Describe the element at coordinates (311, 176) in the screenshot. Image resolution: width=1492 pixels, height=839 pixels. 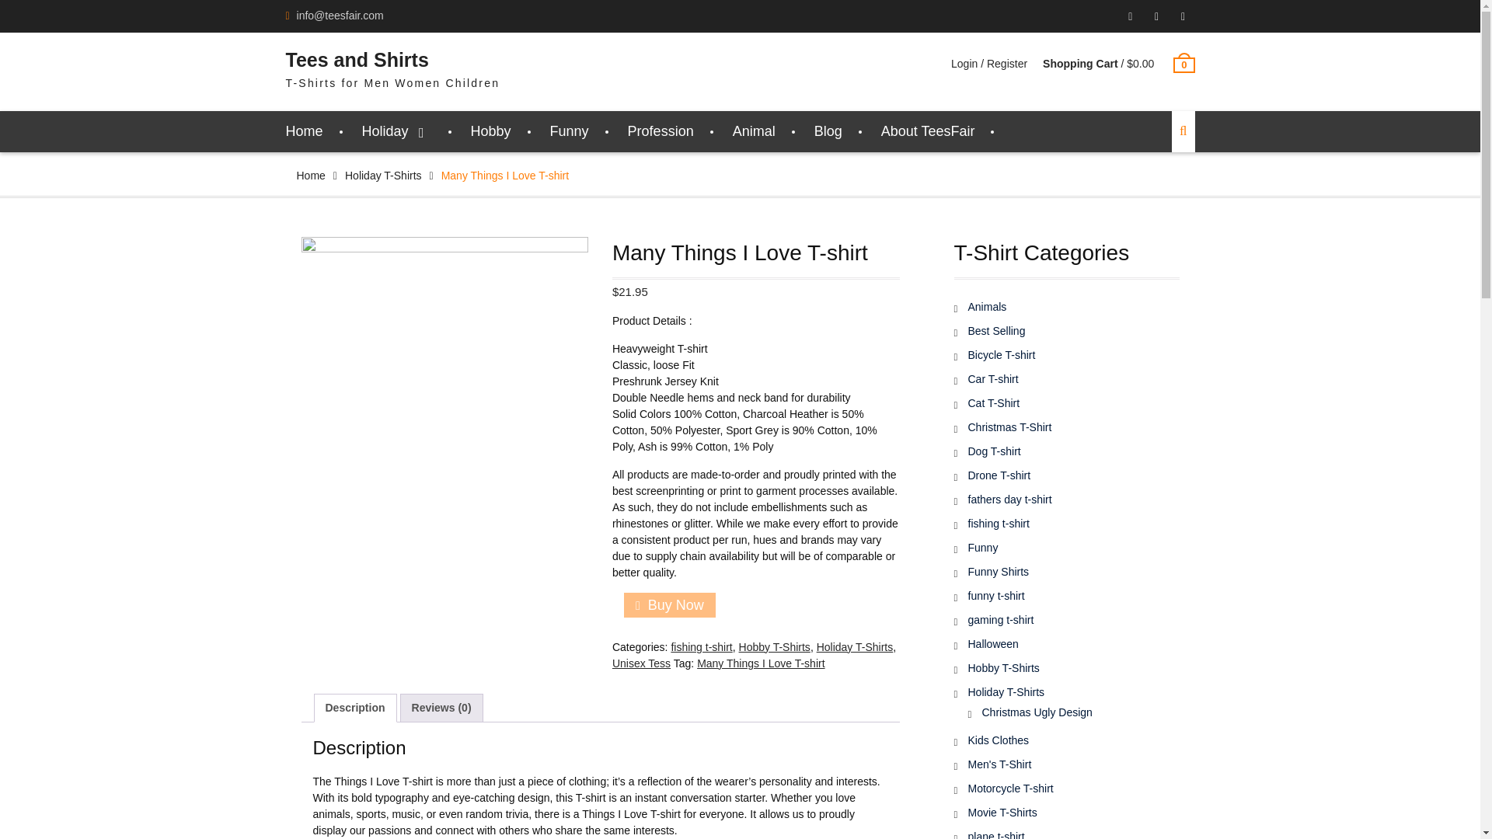
I see `Home` at that location.